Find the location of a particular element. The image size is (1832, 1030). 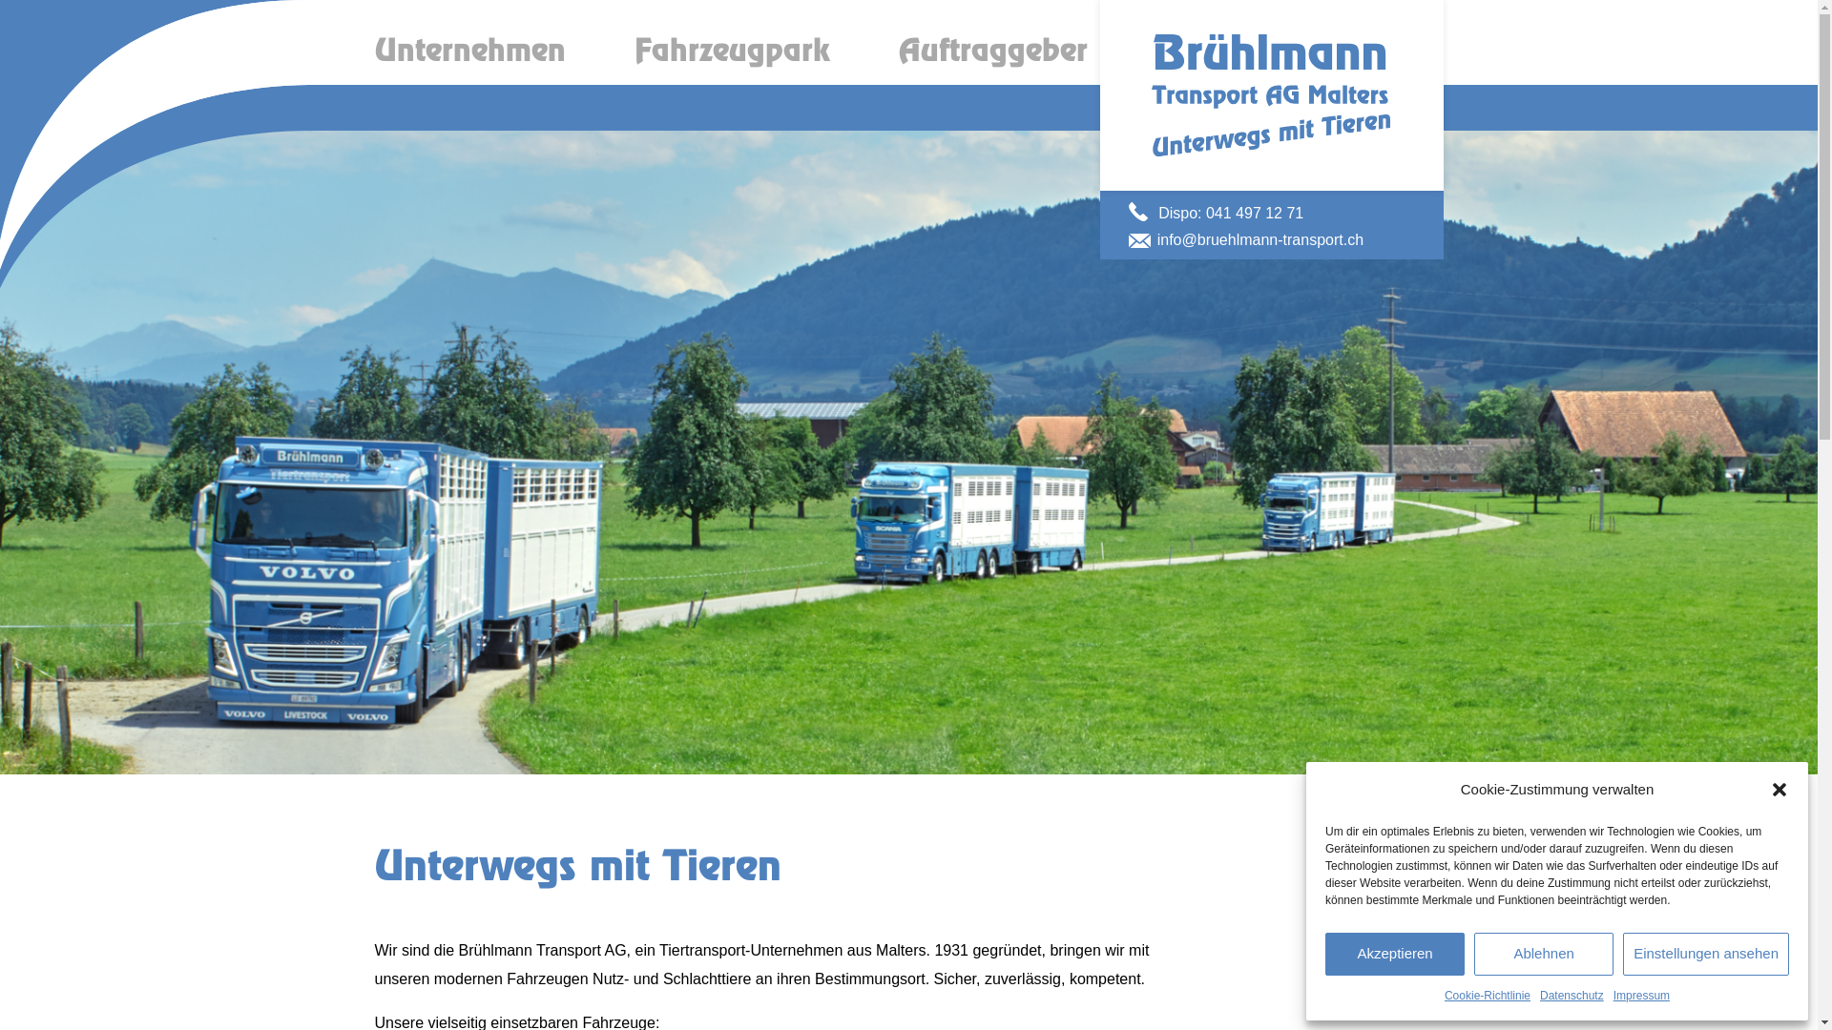

Unternehmen is located at coordinates (469, 51).